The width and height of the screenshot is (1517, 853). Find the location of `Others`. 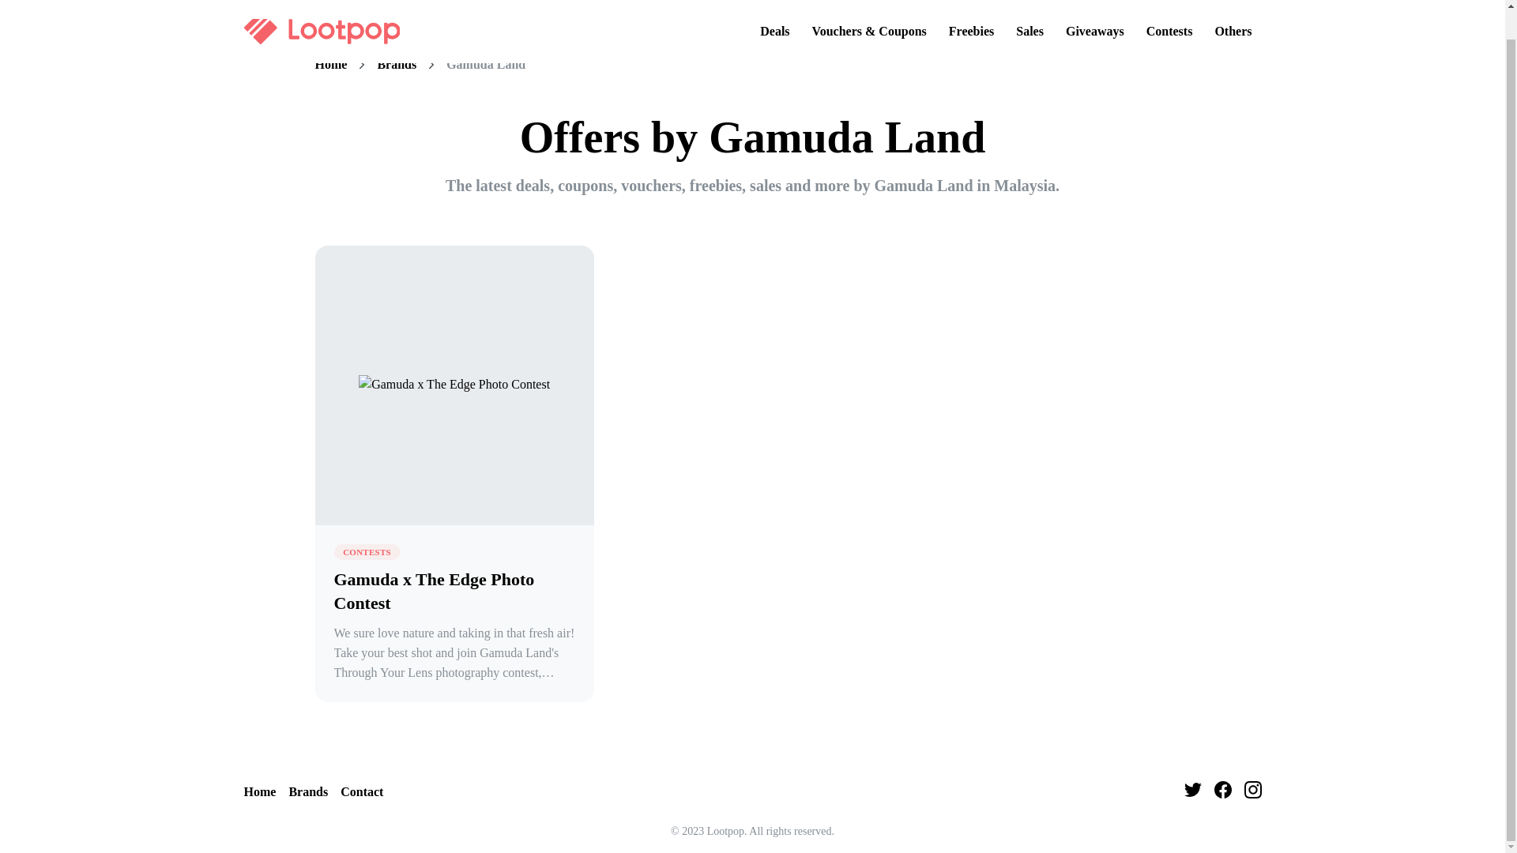

Others is located at coordinates (1233, 8).